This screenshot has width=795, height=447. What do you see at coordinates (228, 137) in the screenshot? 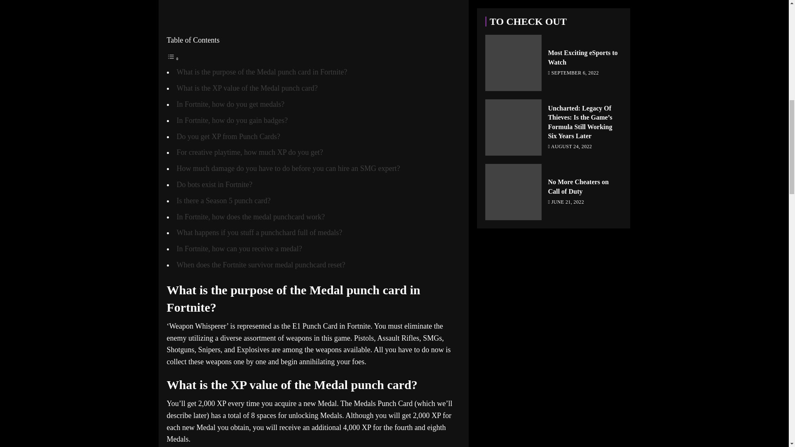
I see `Do you get XP from Punch Cards?` at bounding box center [228, 137].